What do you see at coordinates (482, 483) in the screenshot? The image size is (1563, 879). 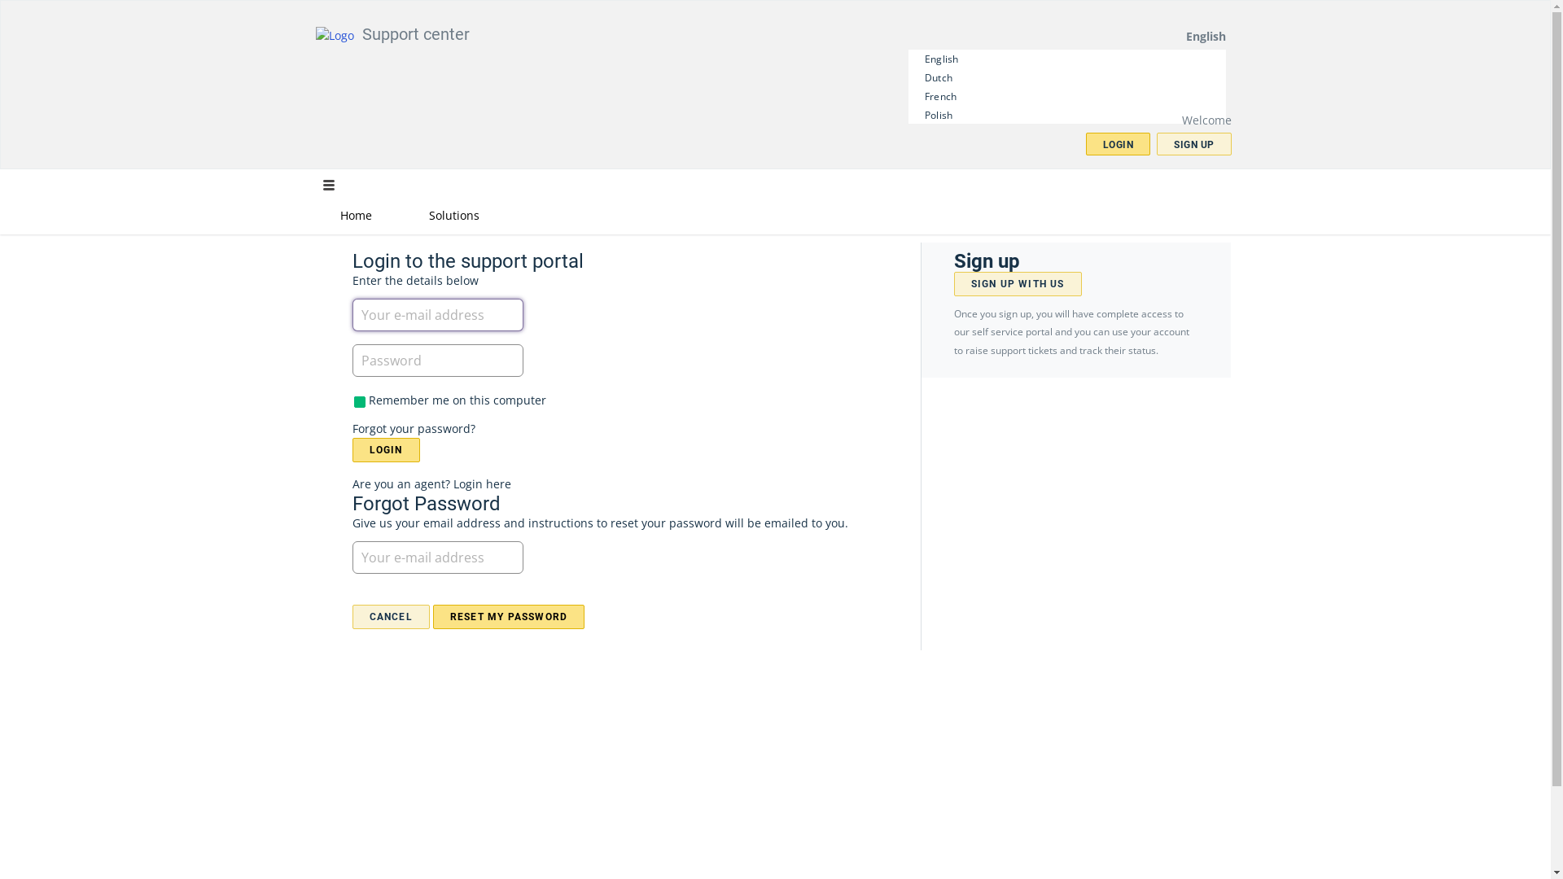 I see `Login here` at bounding box center [482, 483].